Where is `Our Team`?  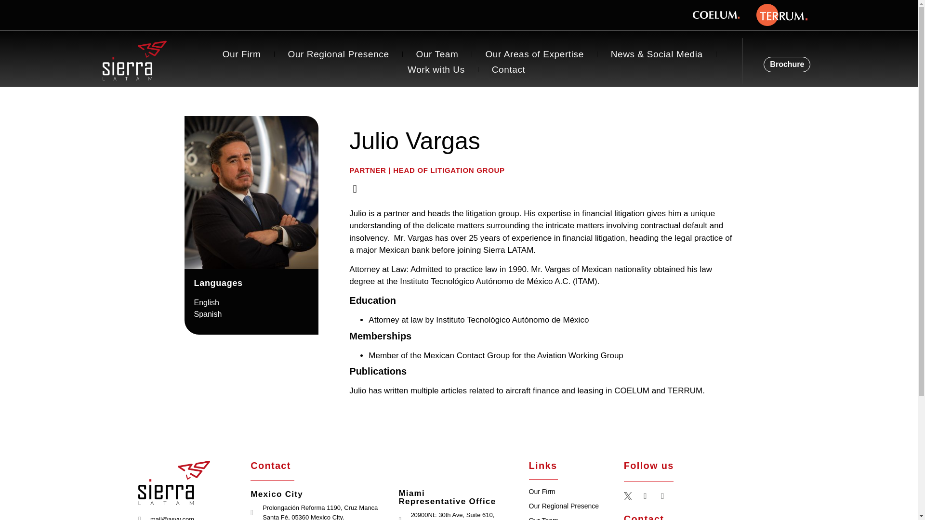
Our Team is located at coordinates (437, 54).